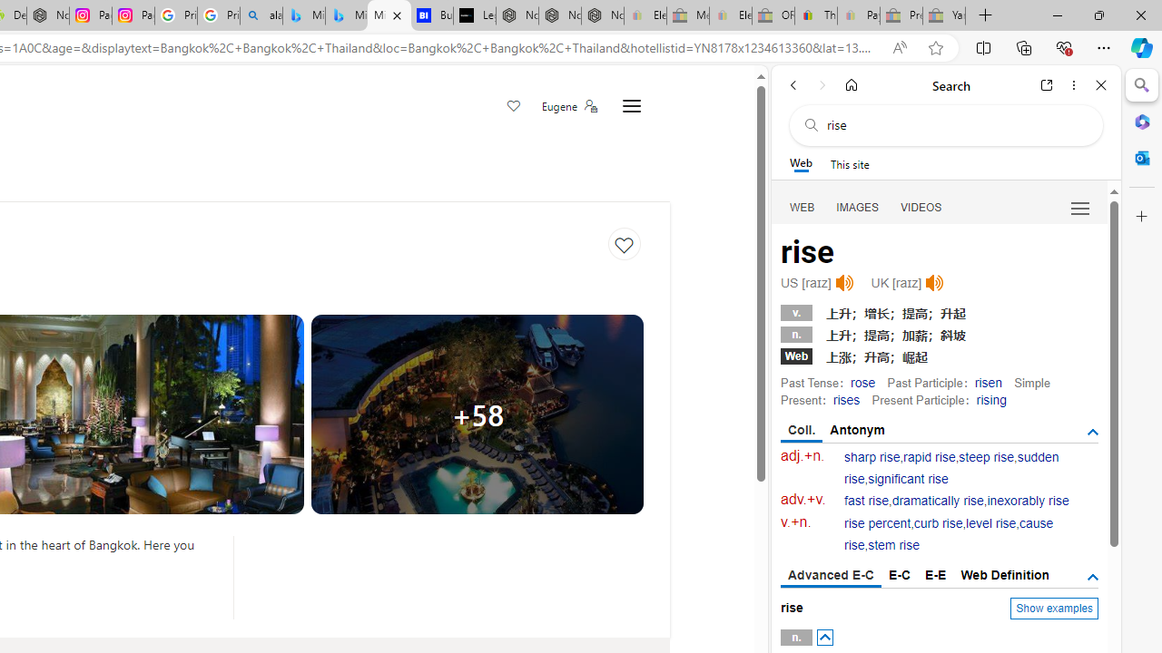  What do you see at coordinates (832, 576) in the screenshot?
I see `Advanced E-C` at bounding box center [832, 576].